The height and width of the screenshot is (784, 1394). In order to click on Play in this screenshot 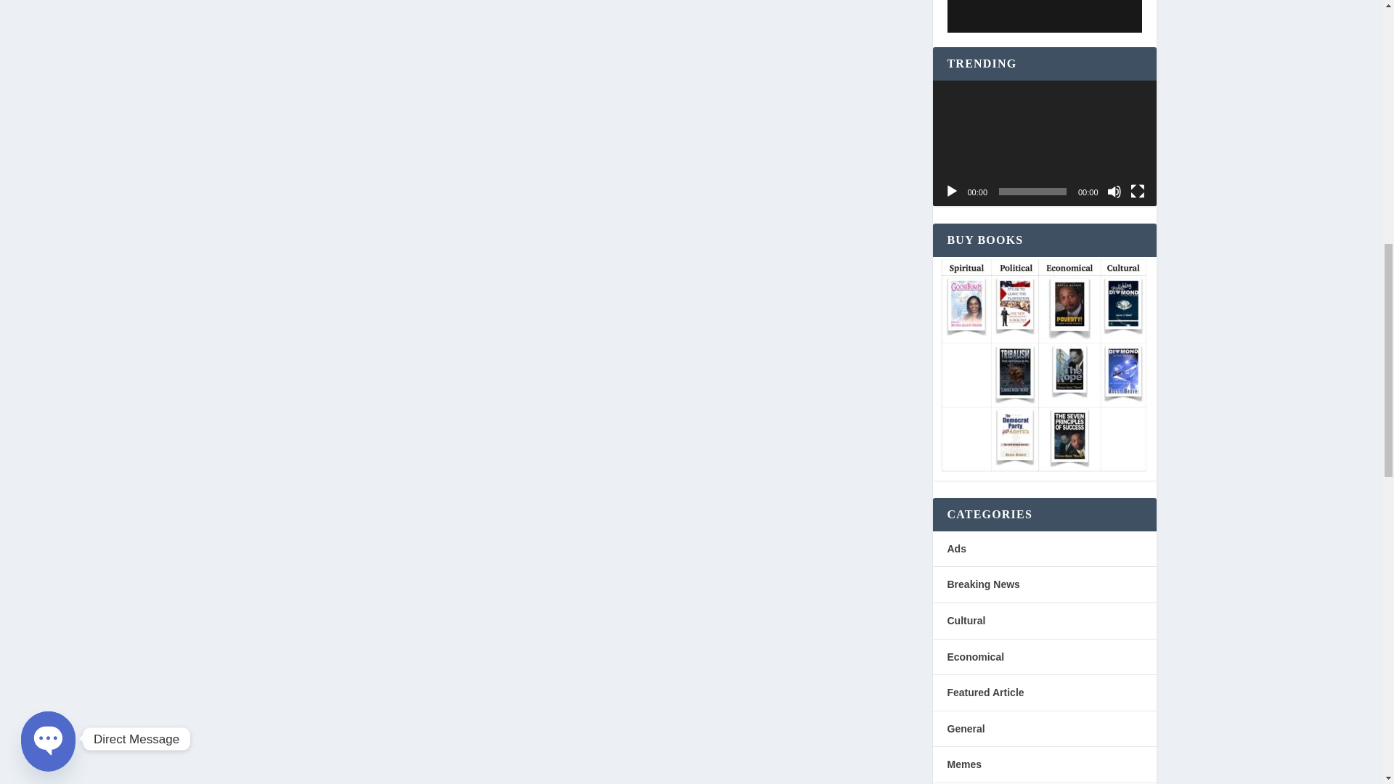, I will do `click(951, 192)`.